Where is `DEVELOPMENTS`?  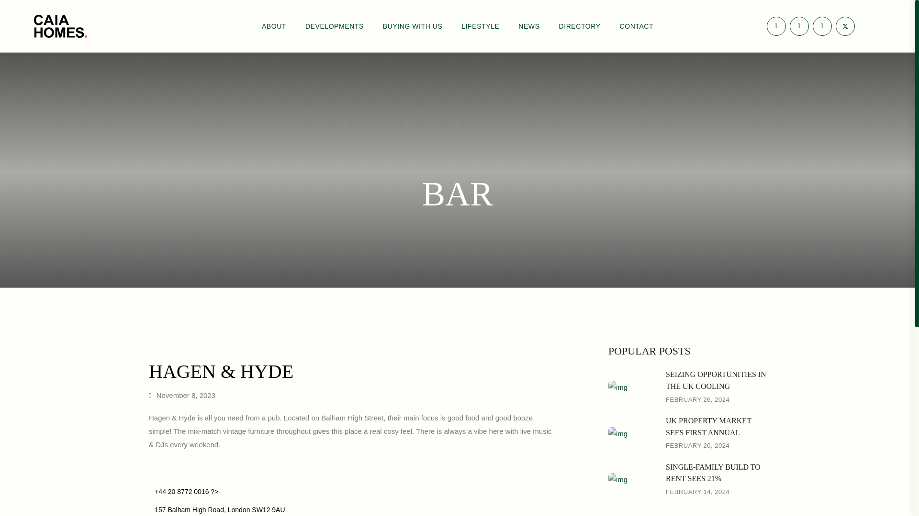
DEVELOPMENTS is located at coordinates (334, 26).